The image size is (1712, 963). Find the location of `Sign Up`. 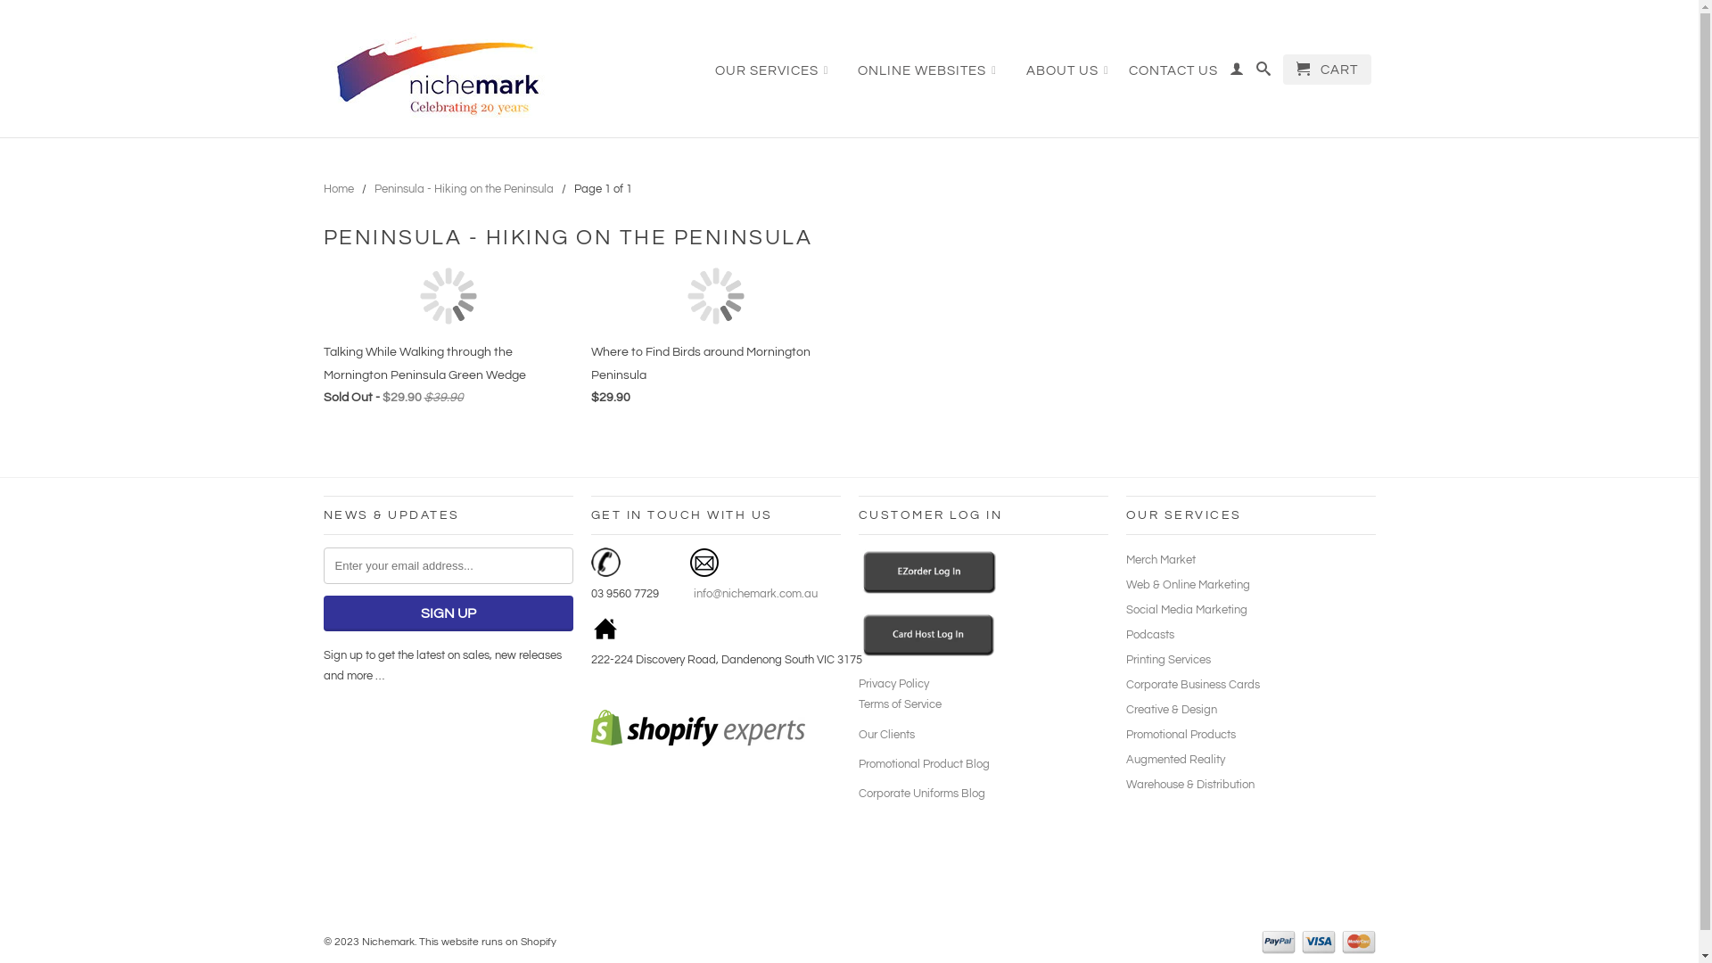

Sign Up is located at coordinates (448, 613).